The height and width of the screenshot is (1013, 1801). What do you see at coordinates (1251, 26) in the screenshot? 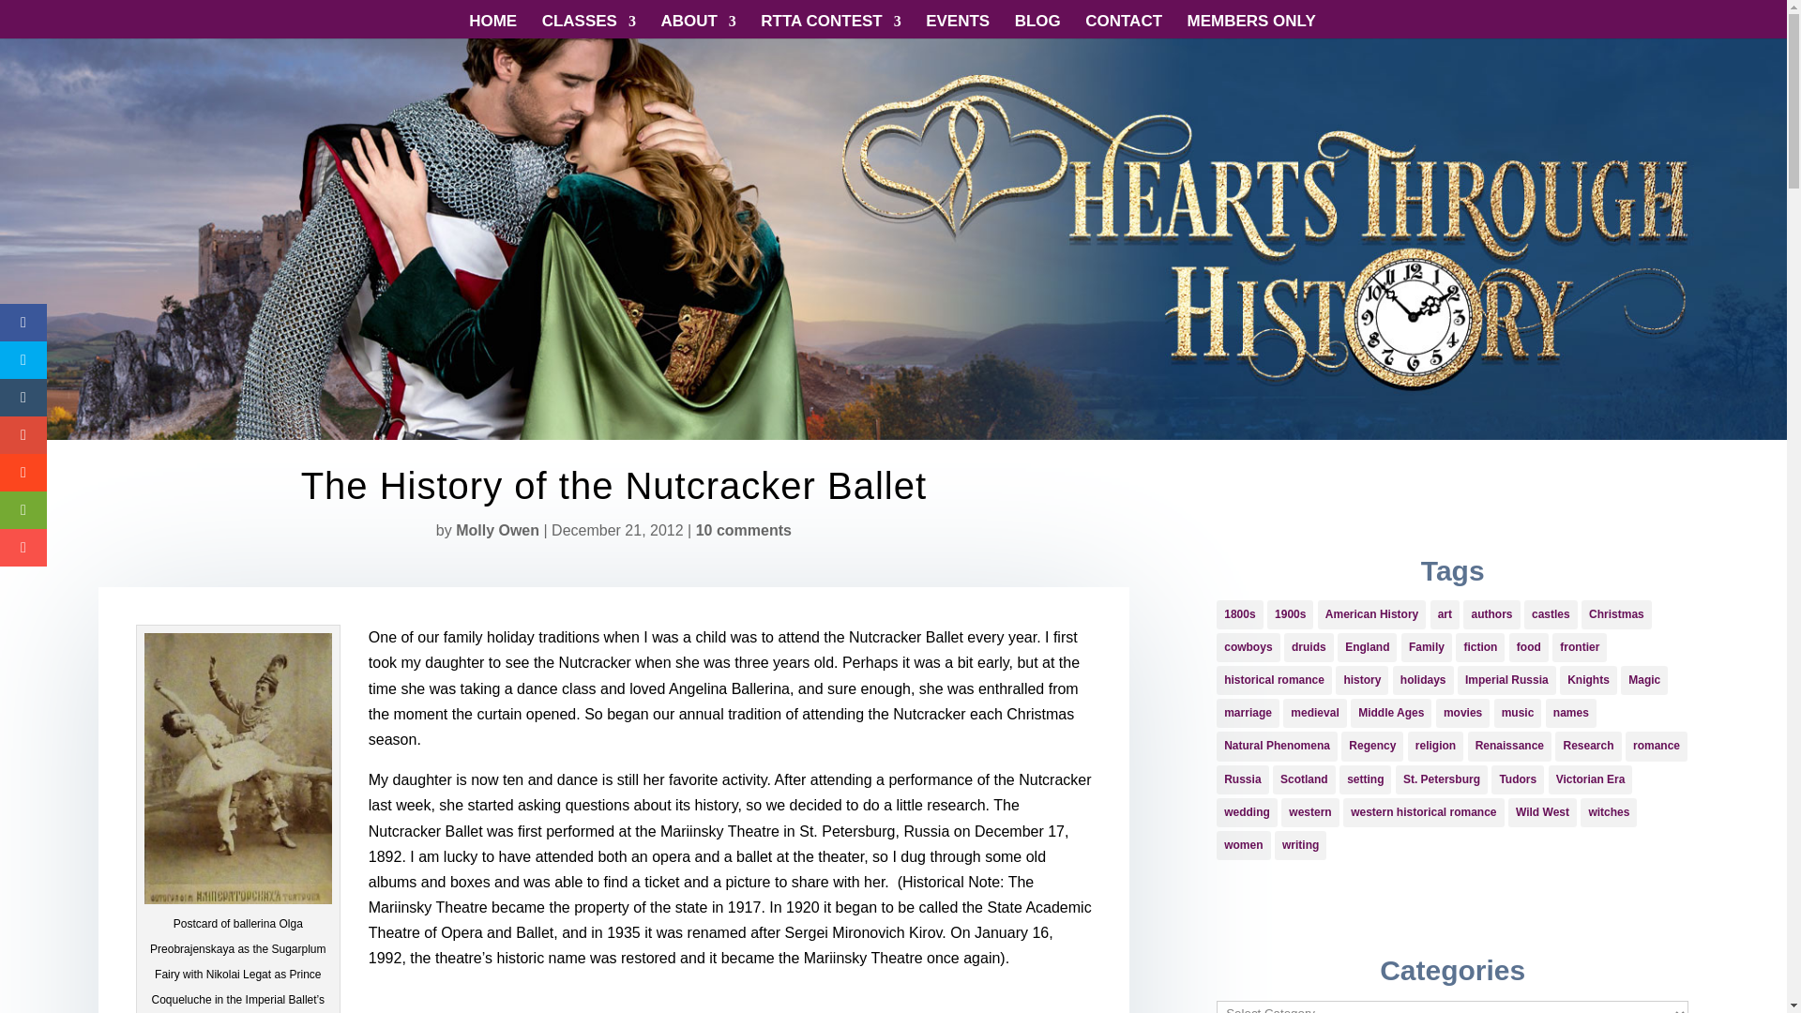
I see `MEMBERS ONLY` at bounding box center [1251, 26].